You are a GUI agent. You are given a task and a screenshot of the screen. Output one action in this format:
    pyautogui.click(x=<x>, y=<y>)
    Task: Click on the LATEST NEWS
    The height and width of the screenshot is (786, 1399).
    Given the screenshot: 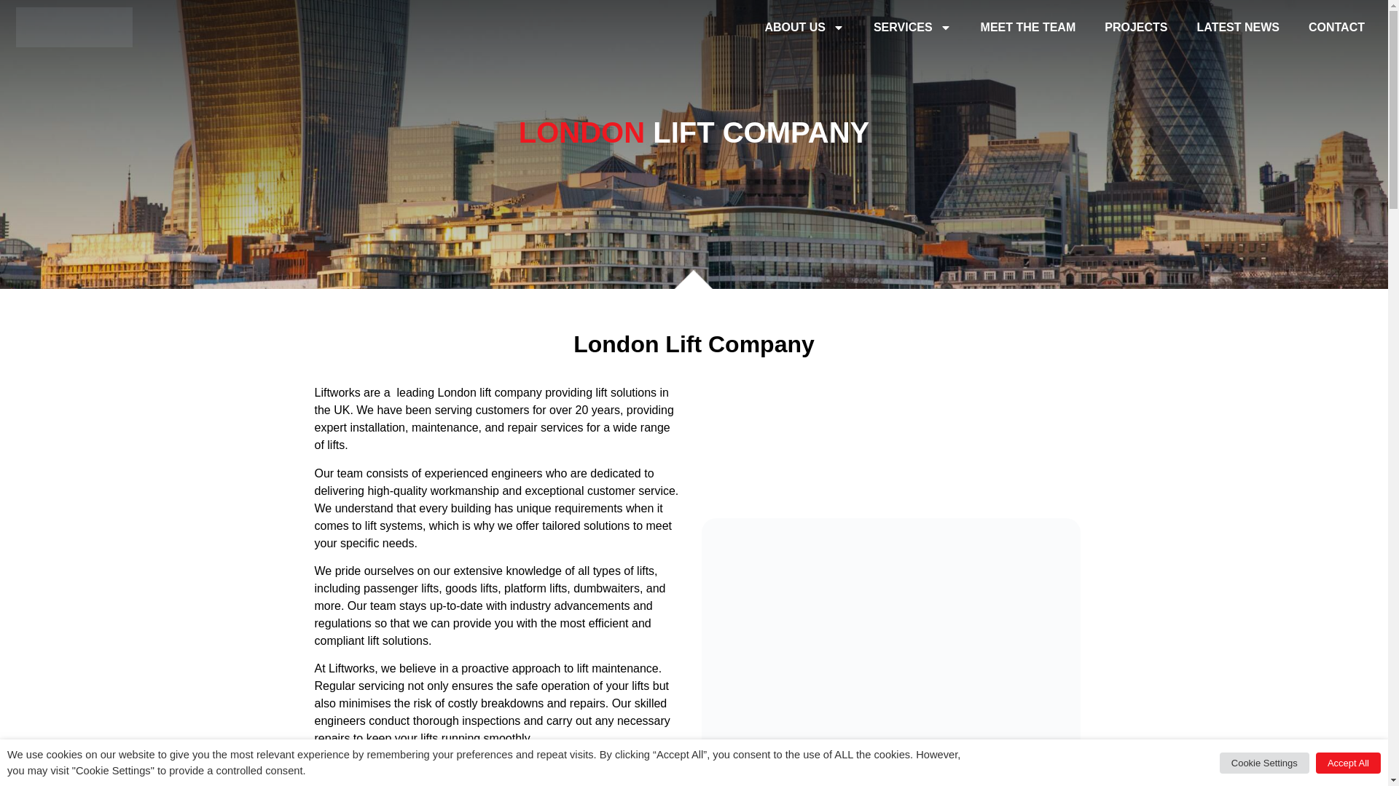 What is the action you would take?
    pyautogui.click(x=1237, y=28)
    